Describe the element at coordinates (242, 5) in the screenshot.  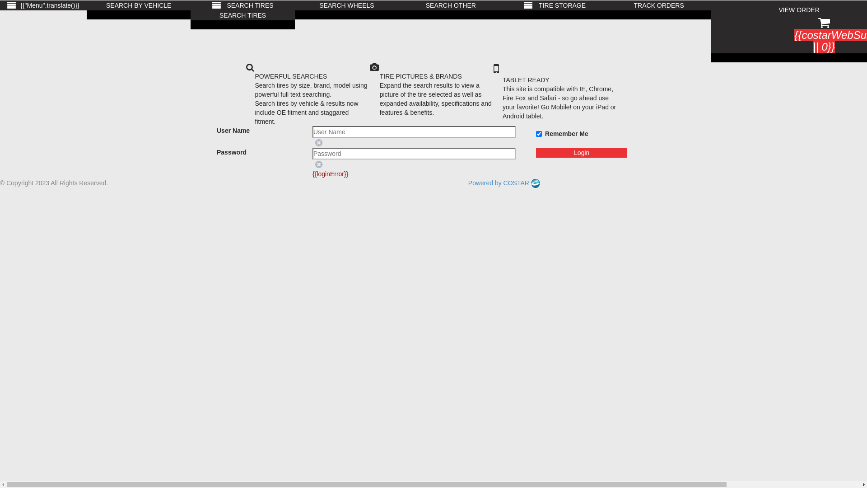
I see `   SEARCH TIRES` at that location.